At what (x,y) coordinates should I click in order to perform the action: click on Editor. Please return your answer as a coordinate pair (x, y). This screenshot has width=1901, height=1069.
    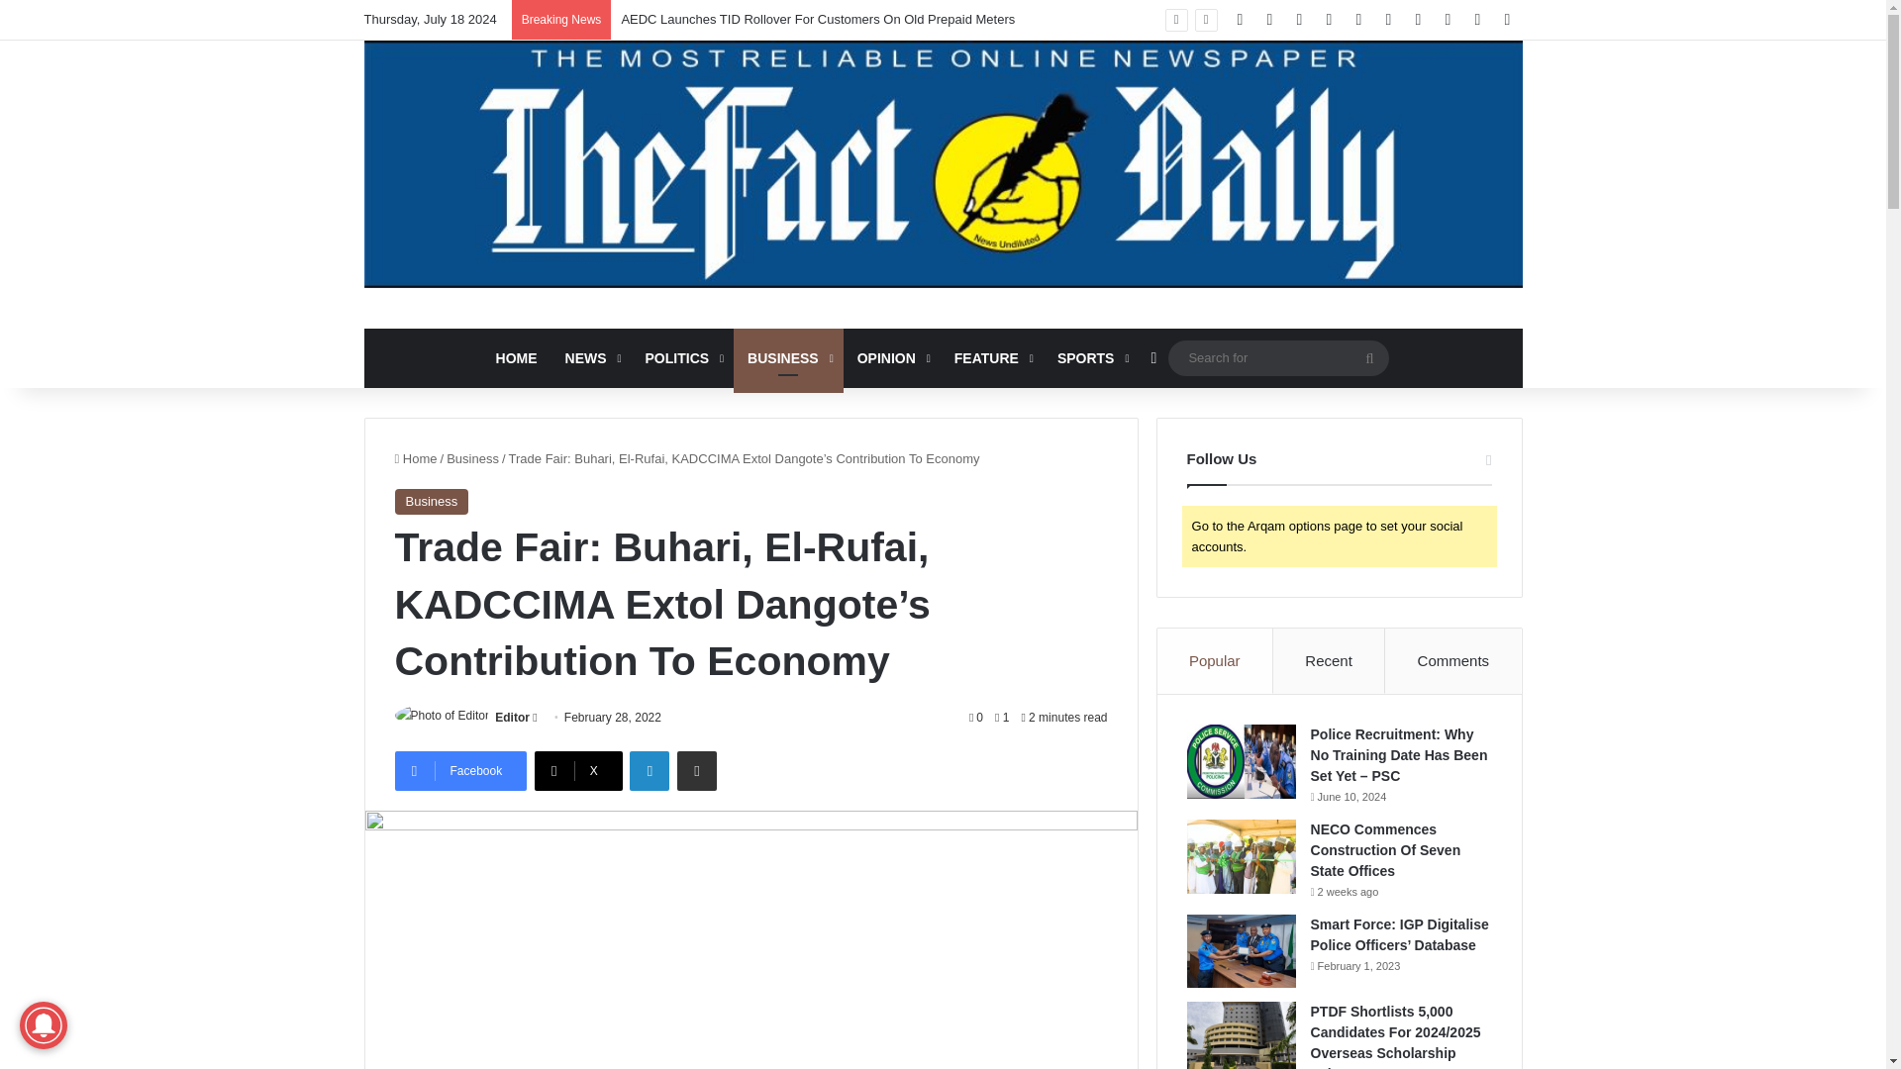
    Looking at the image, I should click on (512, 718).